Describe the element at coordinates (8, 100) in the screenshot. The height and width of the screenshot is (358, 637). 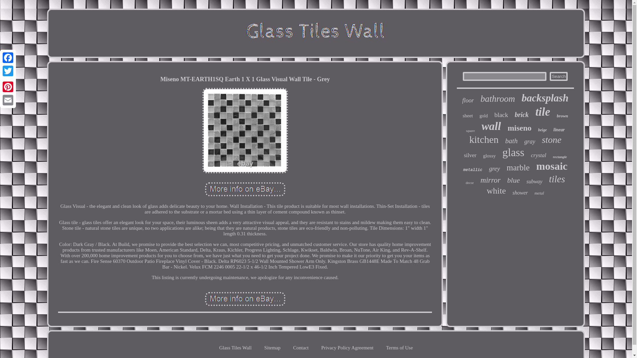
I see `Email` at that location.